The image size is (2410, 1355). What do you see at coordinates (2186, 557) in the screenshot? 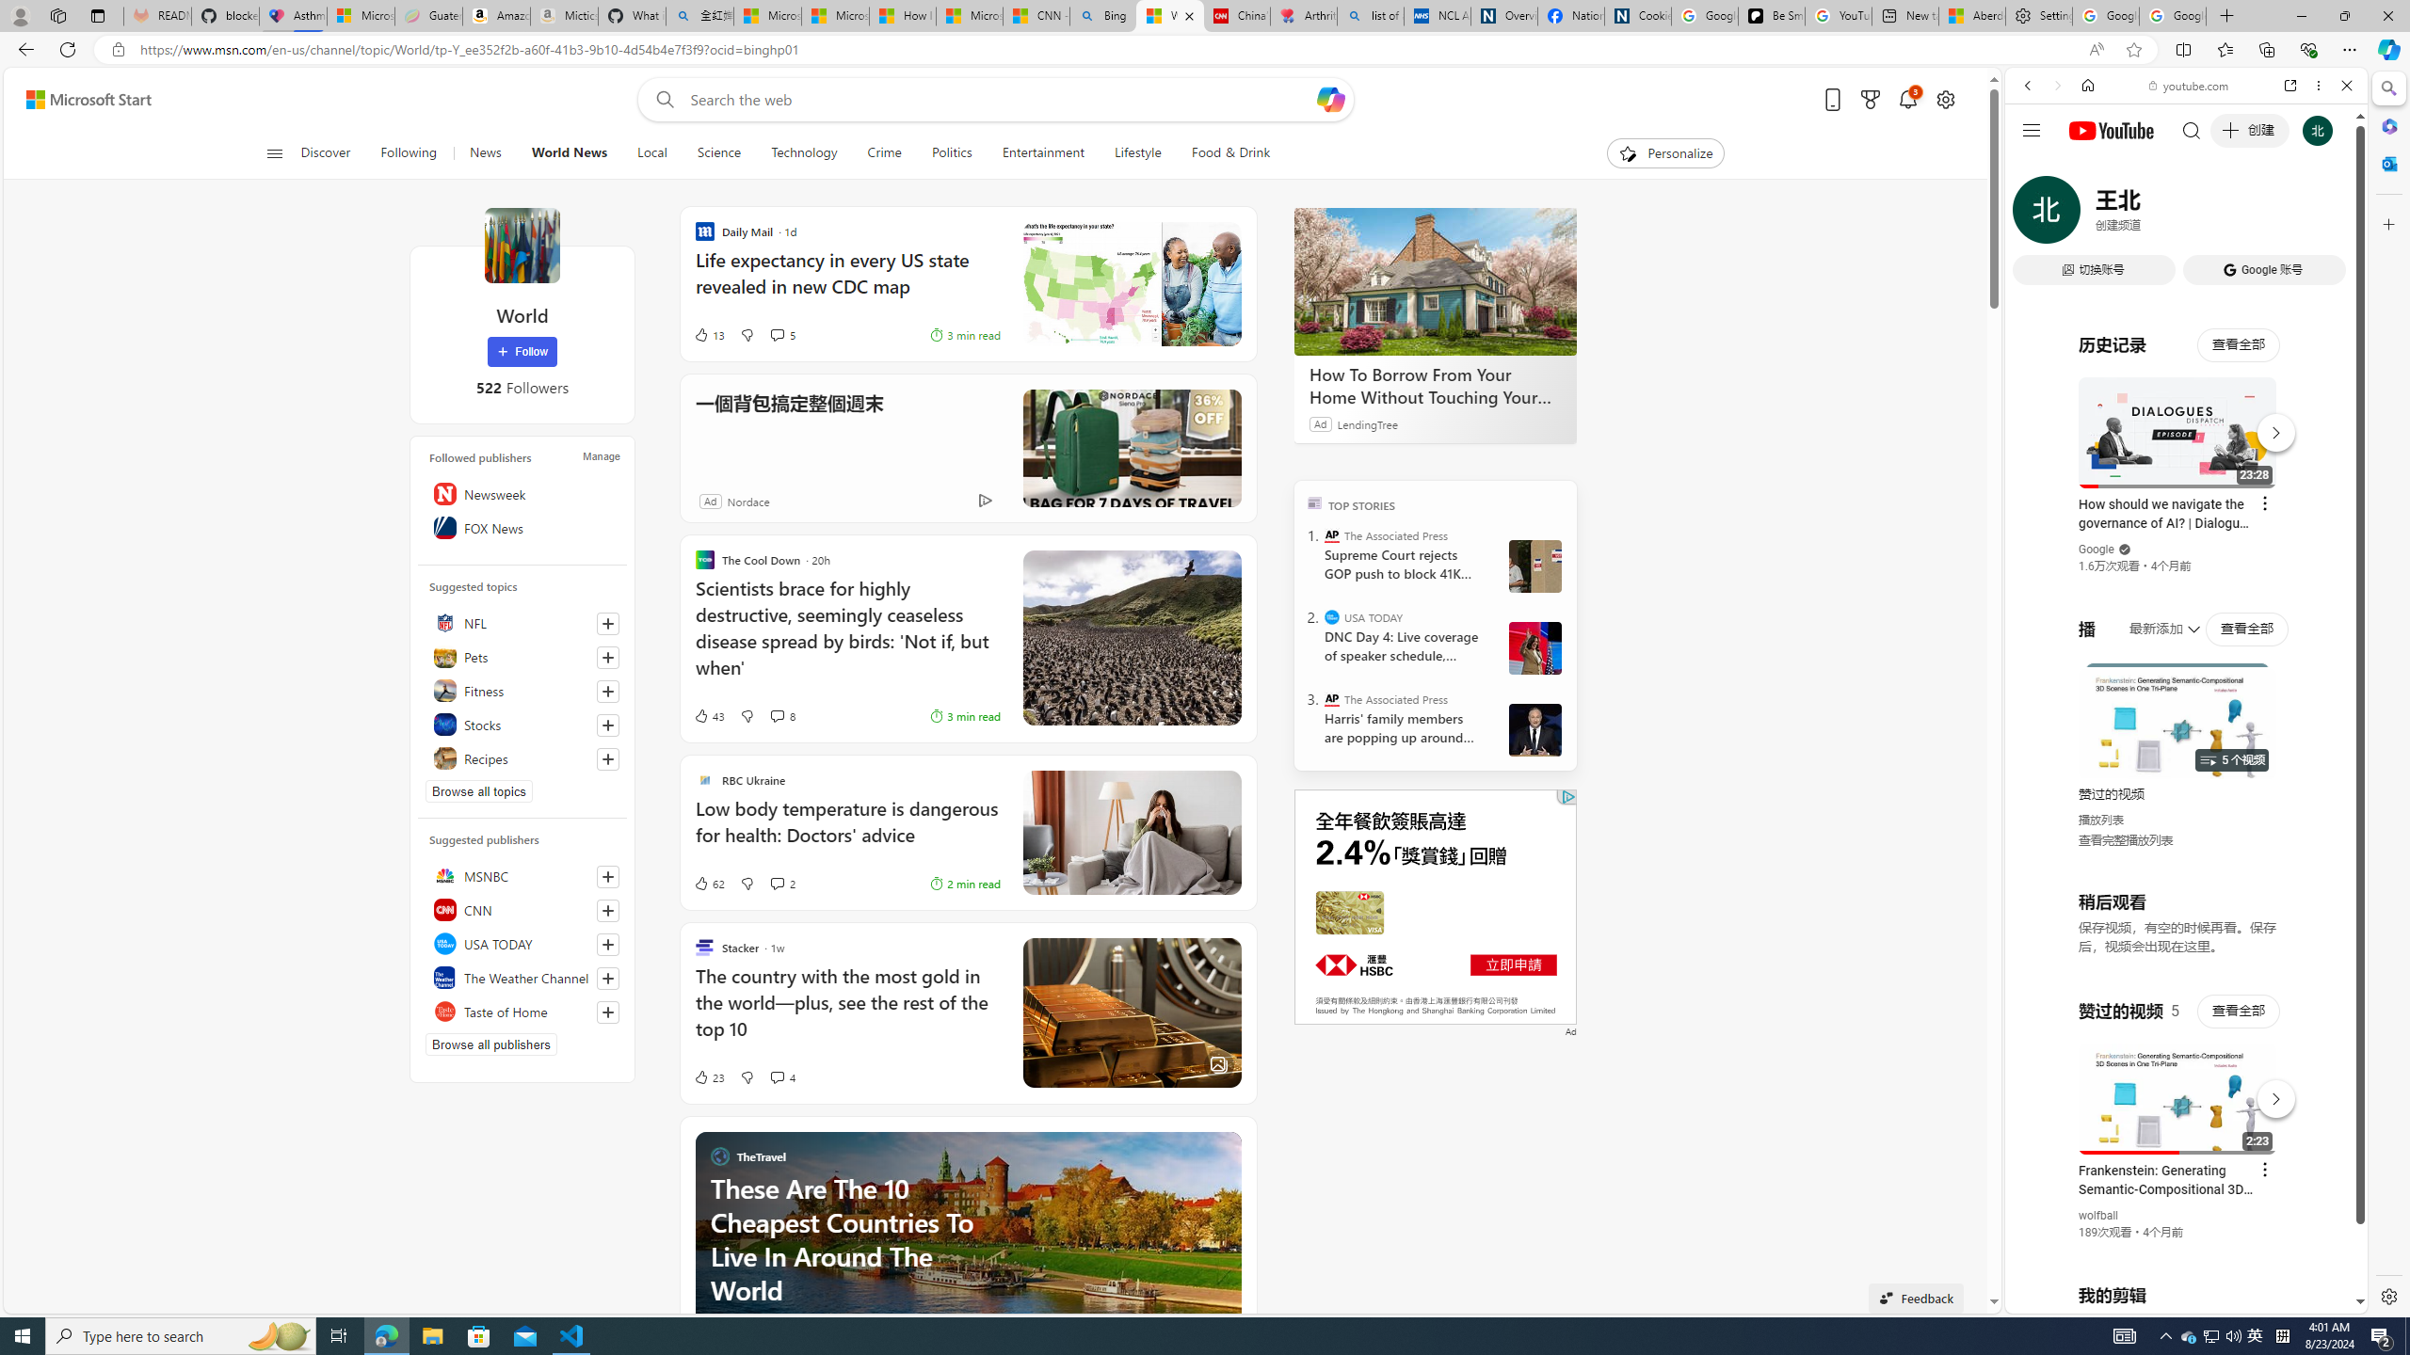
I see `Trailer #2 [HD]` at bounding box center [2186, 557].